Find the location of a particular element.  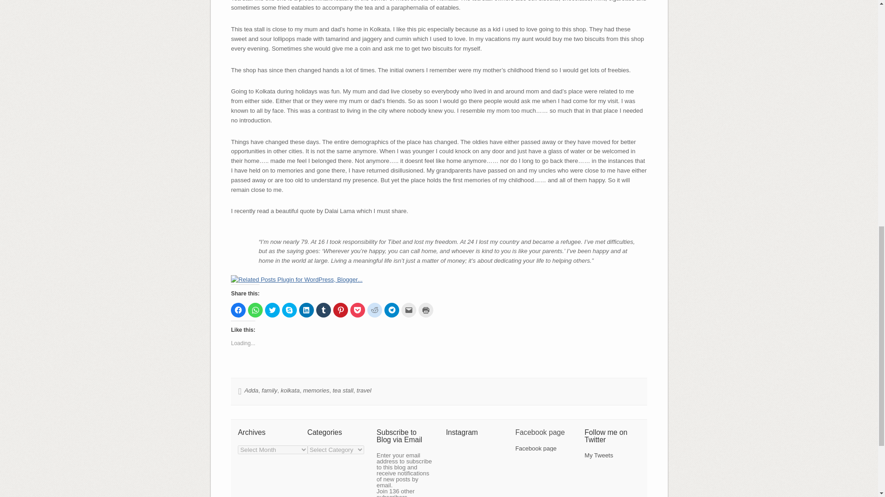

Click to share on Skype is located at coordinates (289, 310).